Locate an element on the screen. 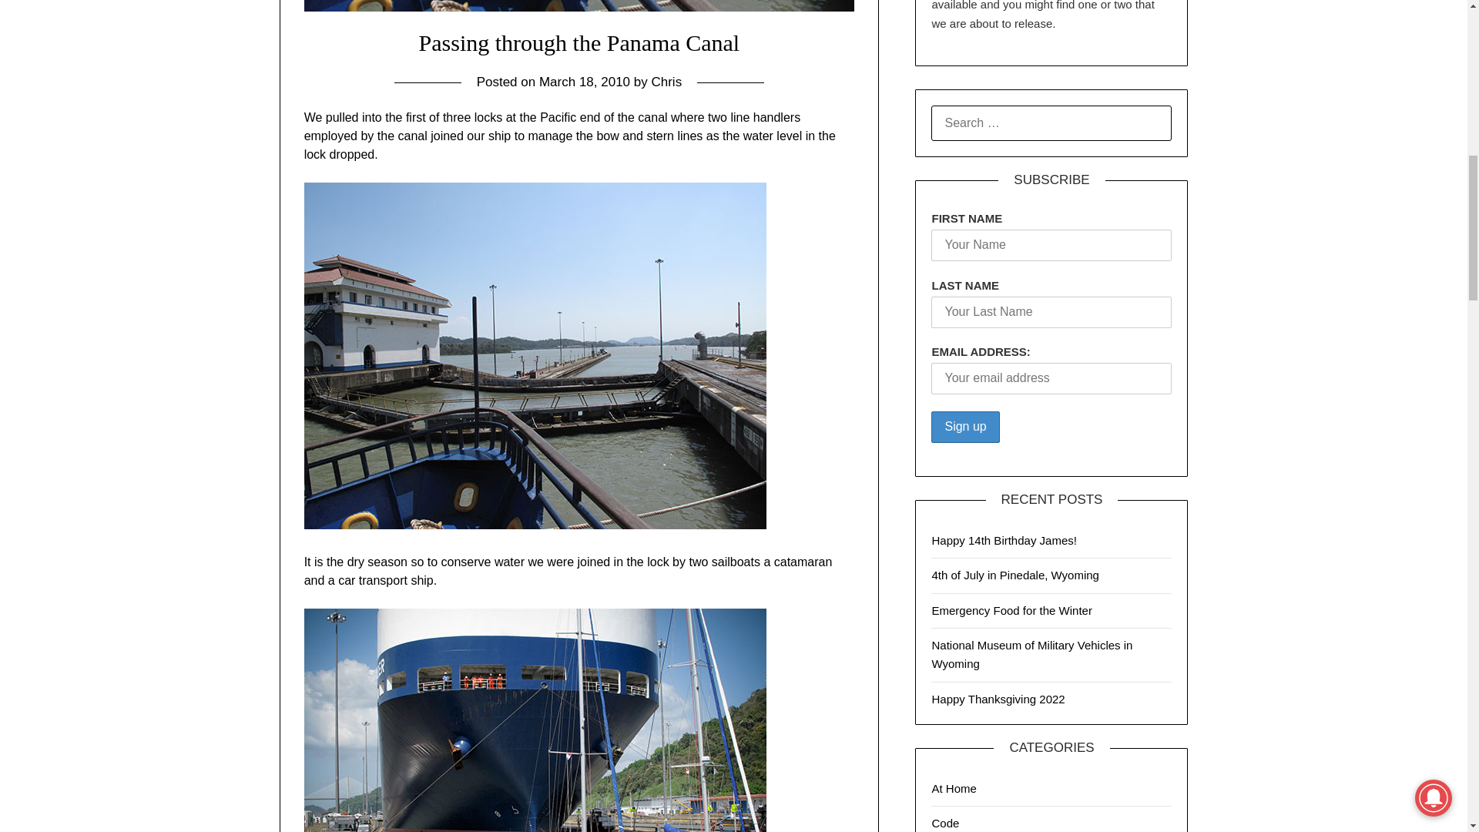  March 18, 2010 is located at coordinates (584, 82).